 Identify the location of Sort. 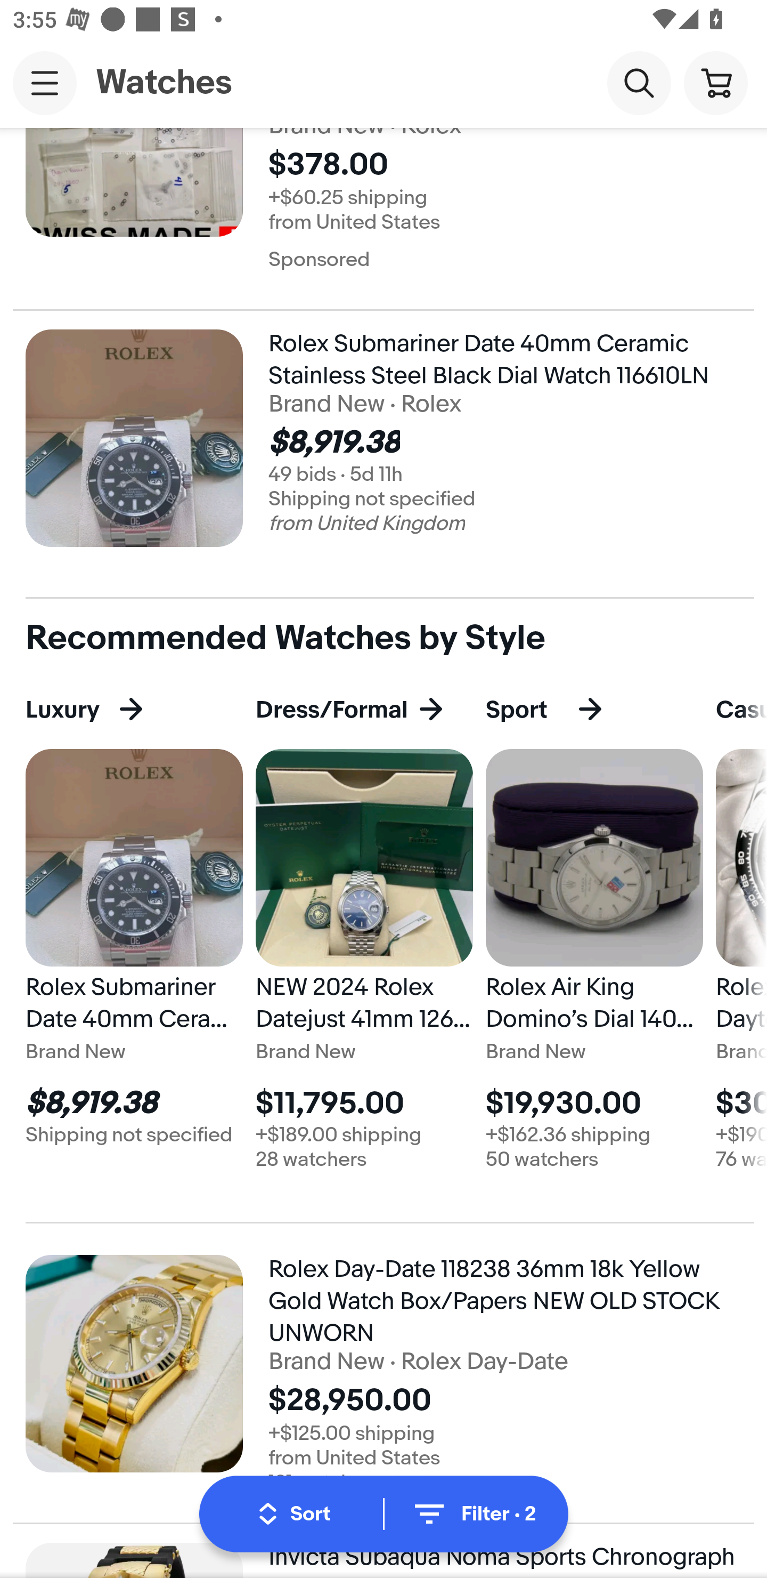
(294, 1514).